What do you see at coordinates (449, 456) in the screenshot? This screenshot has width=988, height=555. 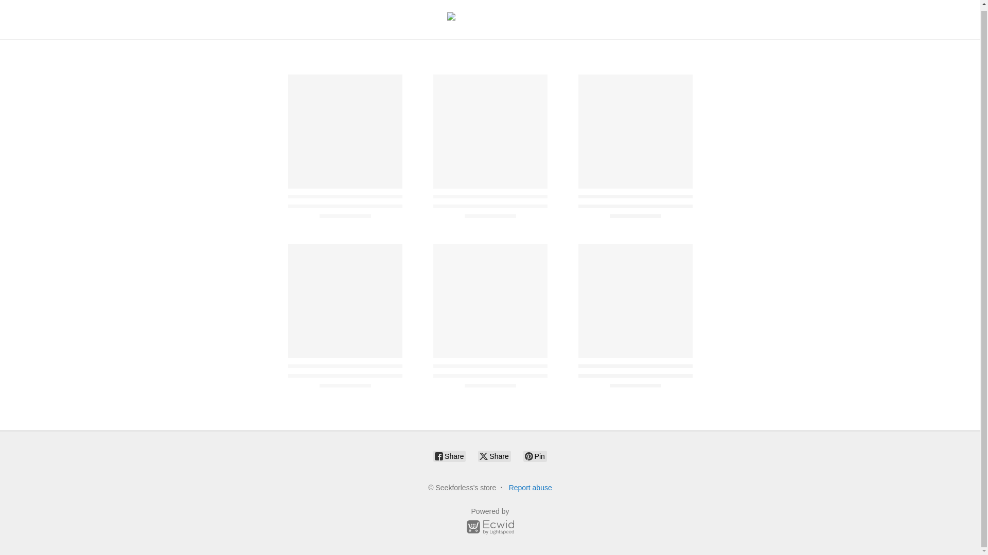 I see `Share` at bounding box center [449, 456].